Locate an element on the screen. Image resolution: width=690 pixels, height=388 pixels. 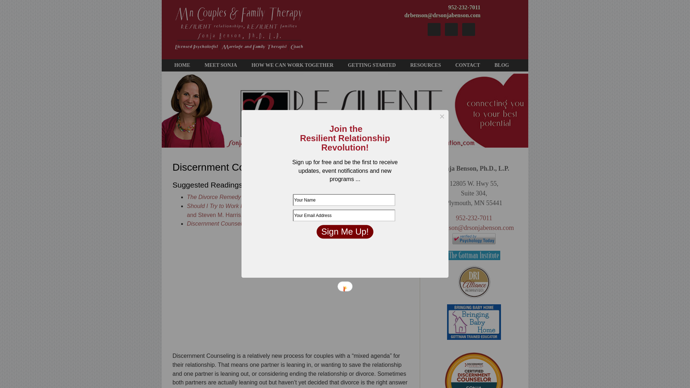
Discernment Counseling JMFT is located at coordinates (226, 223).